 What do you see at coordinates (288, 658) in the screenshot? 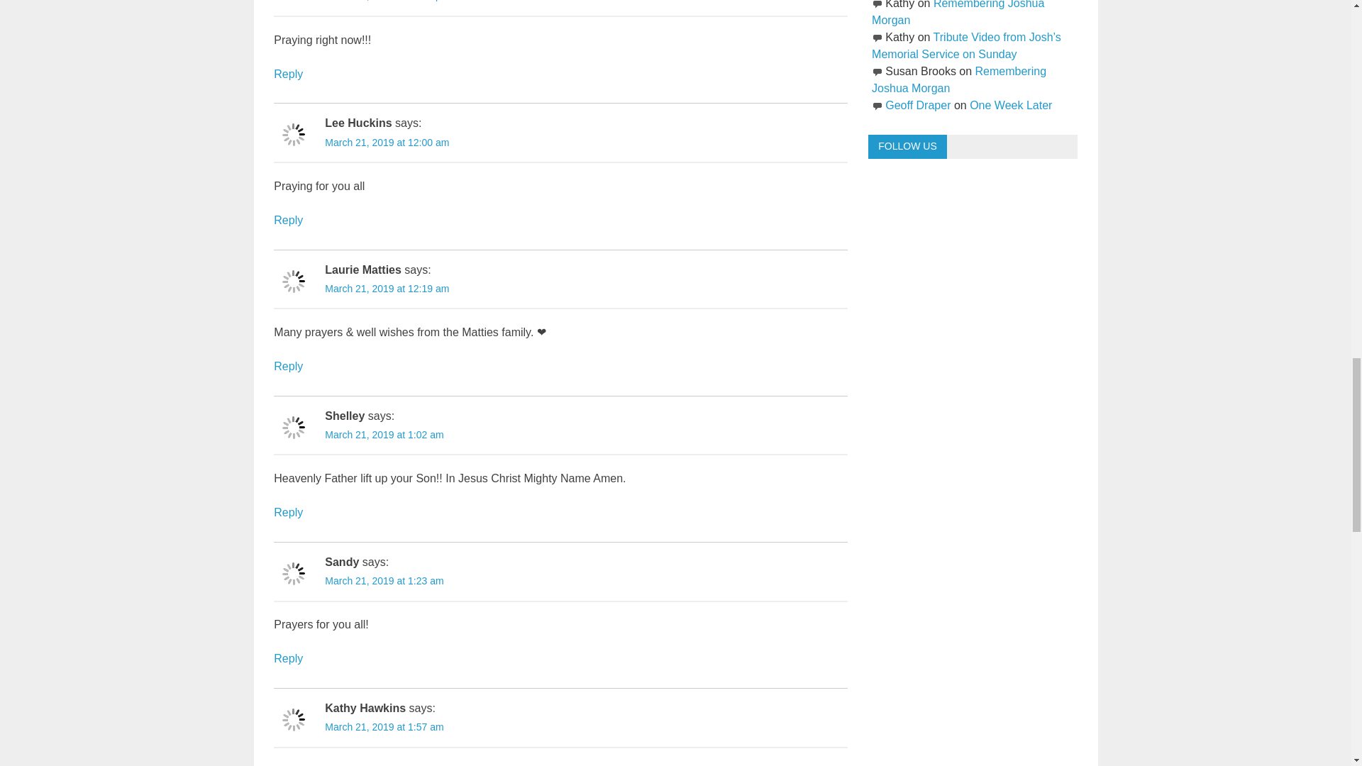
I see `Reply` at bounding box center [288, 658].